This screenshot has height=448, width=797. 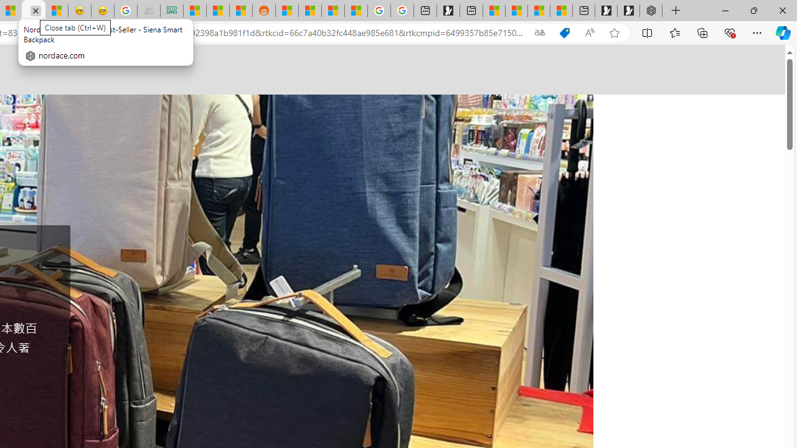 What do you see at coordinates (628, 11) in the screenshot?
I see `Play Free Online Games | Games from Microsoft Start` at bounding box center [628, 11].